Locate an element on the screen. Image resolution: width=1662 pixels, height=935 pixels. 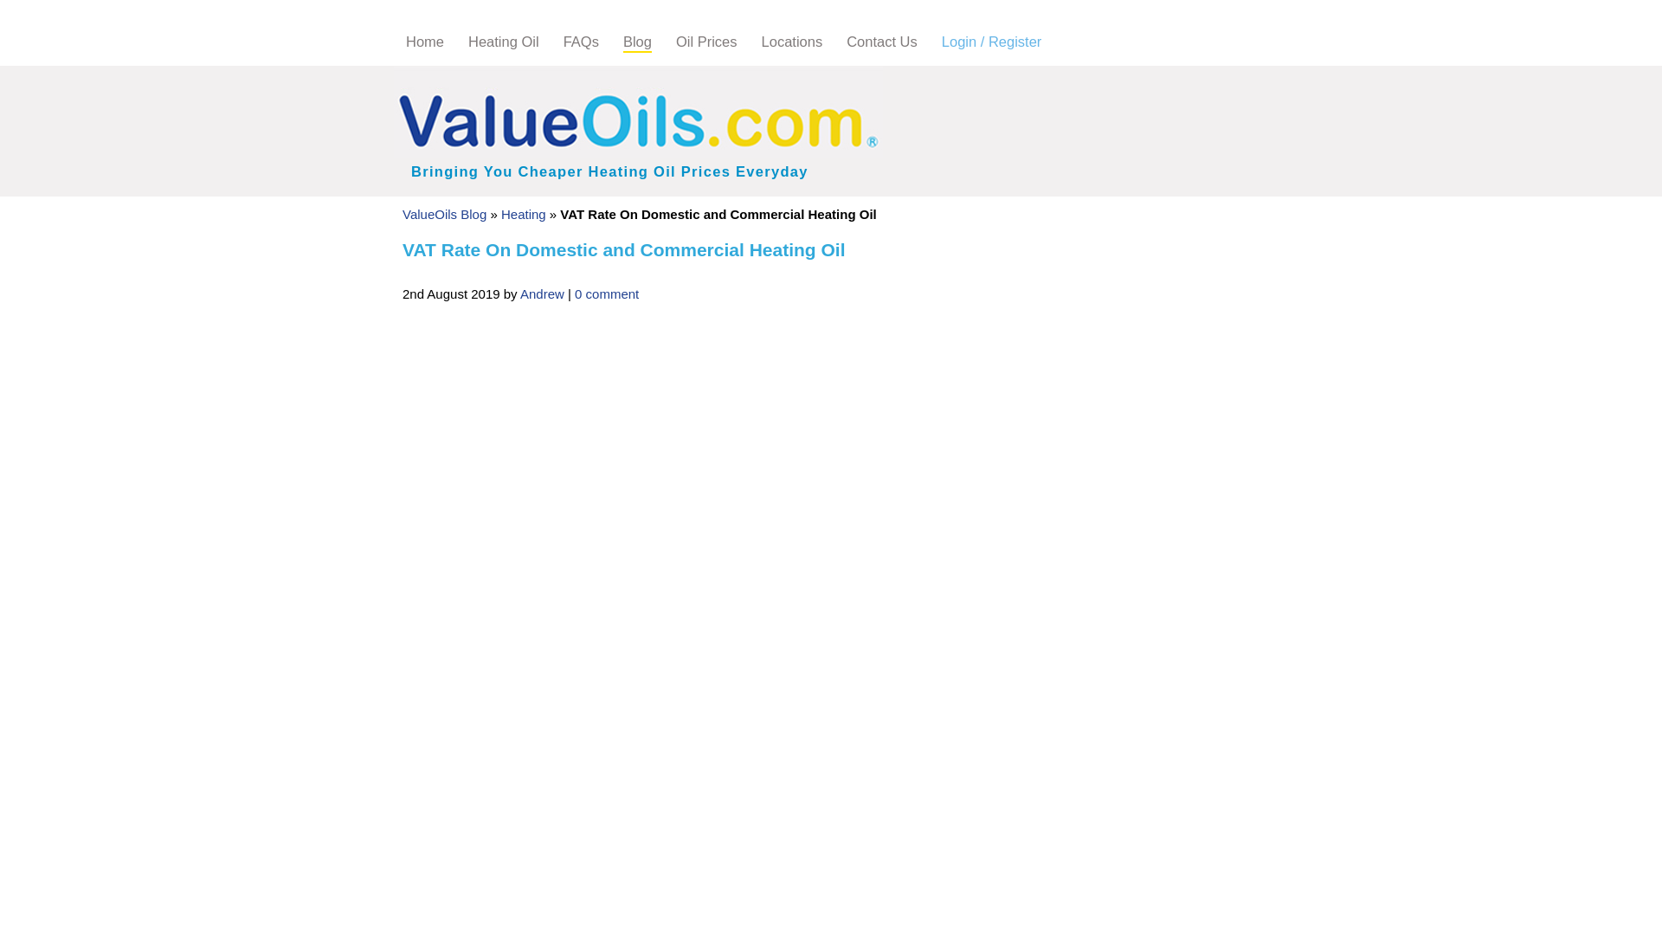
0 comment is located at coordinates (606, 293).